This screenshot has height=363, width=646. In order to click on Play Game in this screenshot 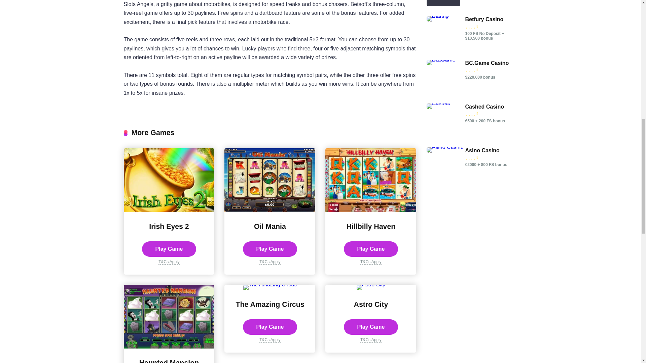, I will do `click(371, 249)`.